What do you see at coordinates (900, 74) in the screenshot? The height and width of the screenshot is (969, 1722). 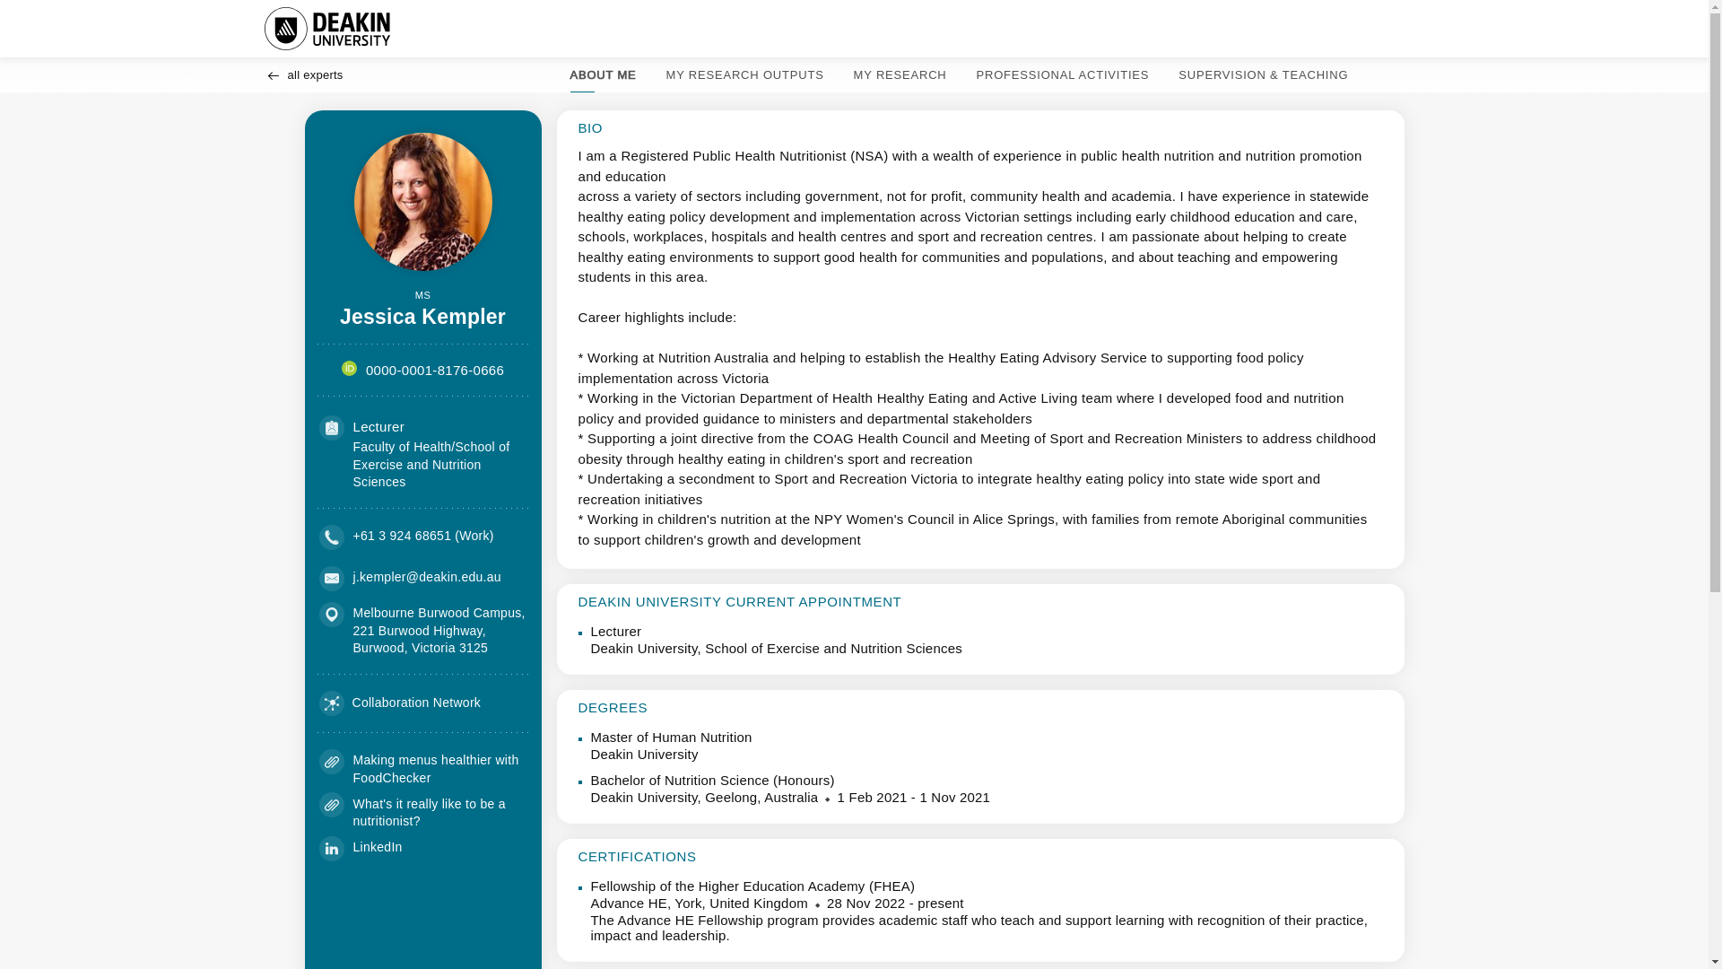 I see `MY RESEARCH` at bounding box center [900, 74].